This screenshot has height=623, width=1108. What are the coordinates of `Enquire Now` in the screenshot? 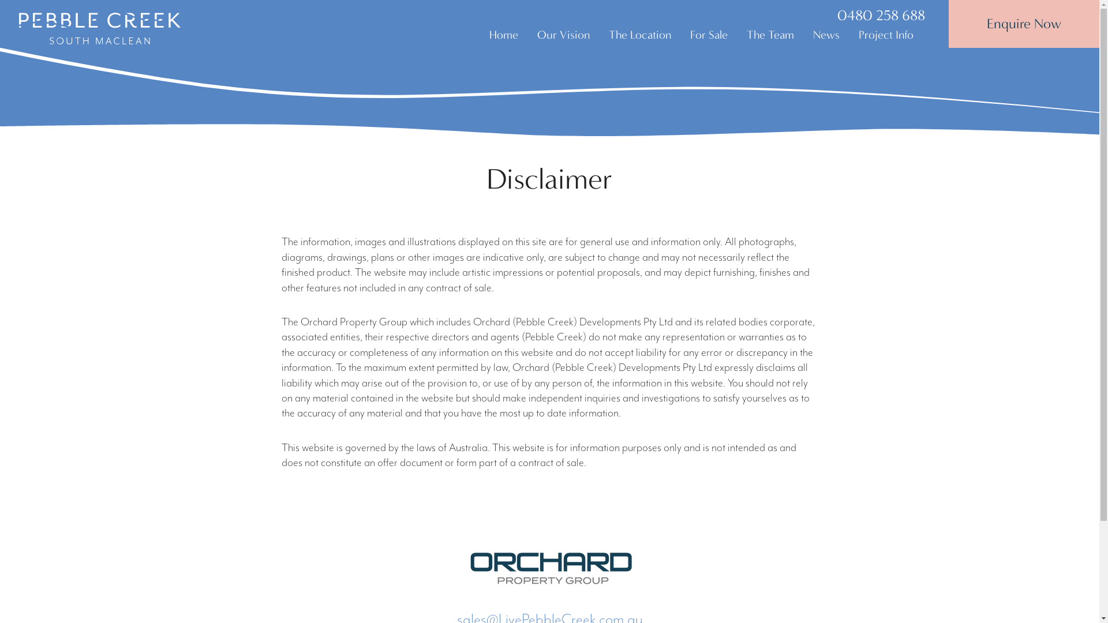 It's located at (1024, 24).